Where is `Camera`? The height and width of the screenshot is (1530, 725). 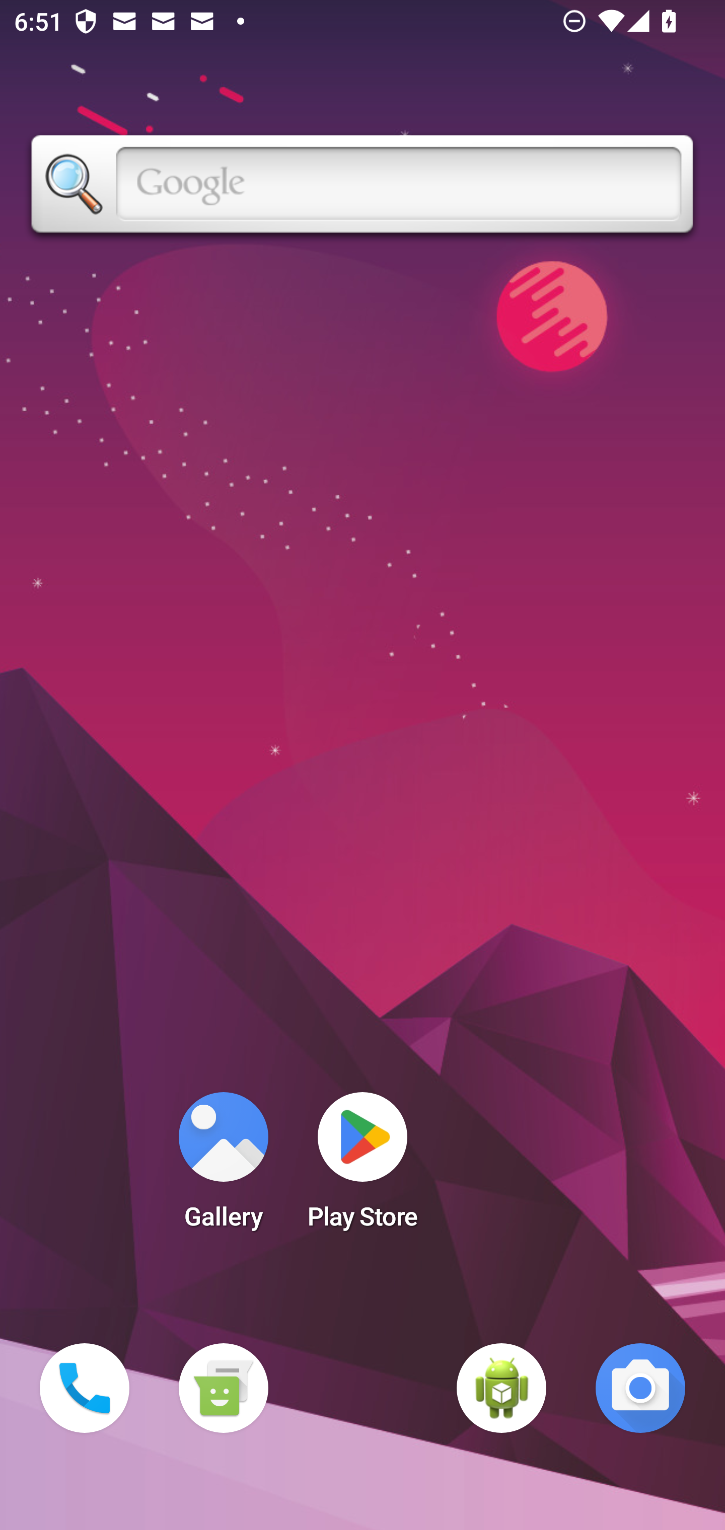
Camera is located at coordinates (640, 1388).